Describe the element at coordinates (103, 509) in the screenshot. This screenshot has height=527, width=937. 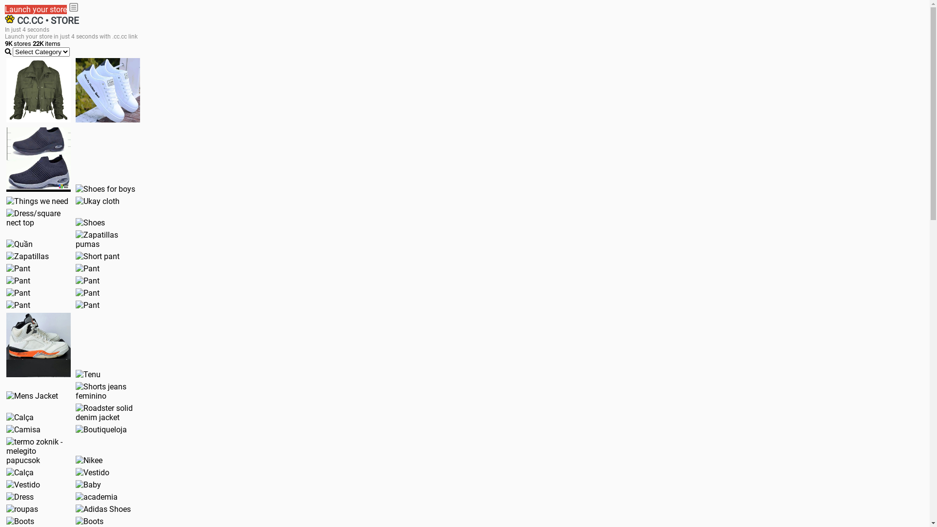
I see `Adidas Shoes` at that location.